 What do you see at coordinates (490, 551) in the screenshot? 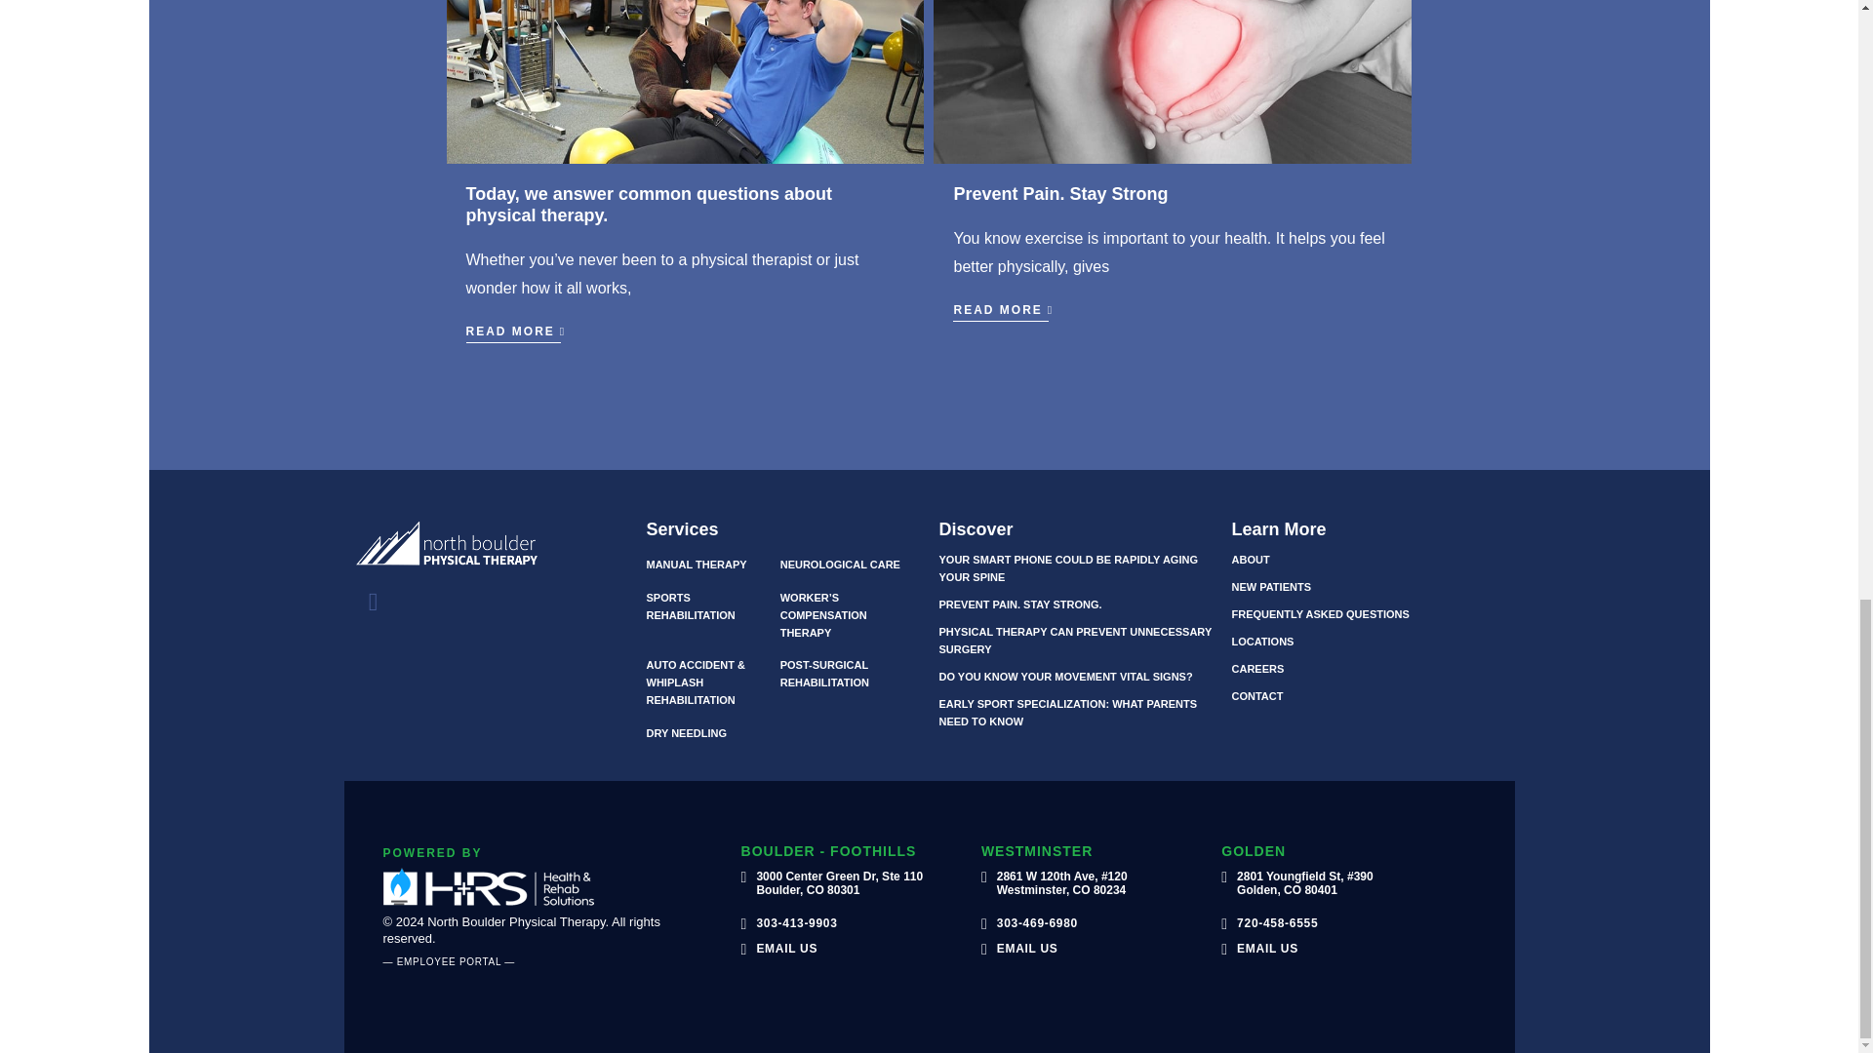
I see `North Boulder Physical Therapy` at bounding box center [490, 551].